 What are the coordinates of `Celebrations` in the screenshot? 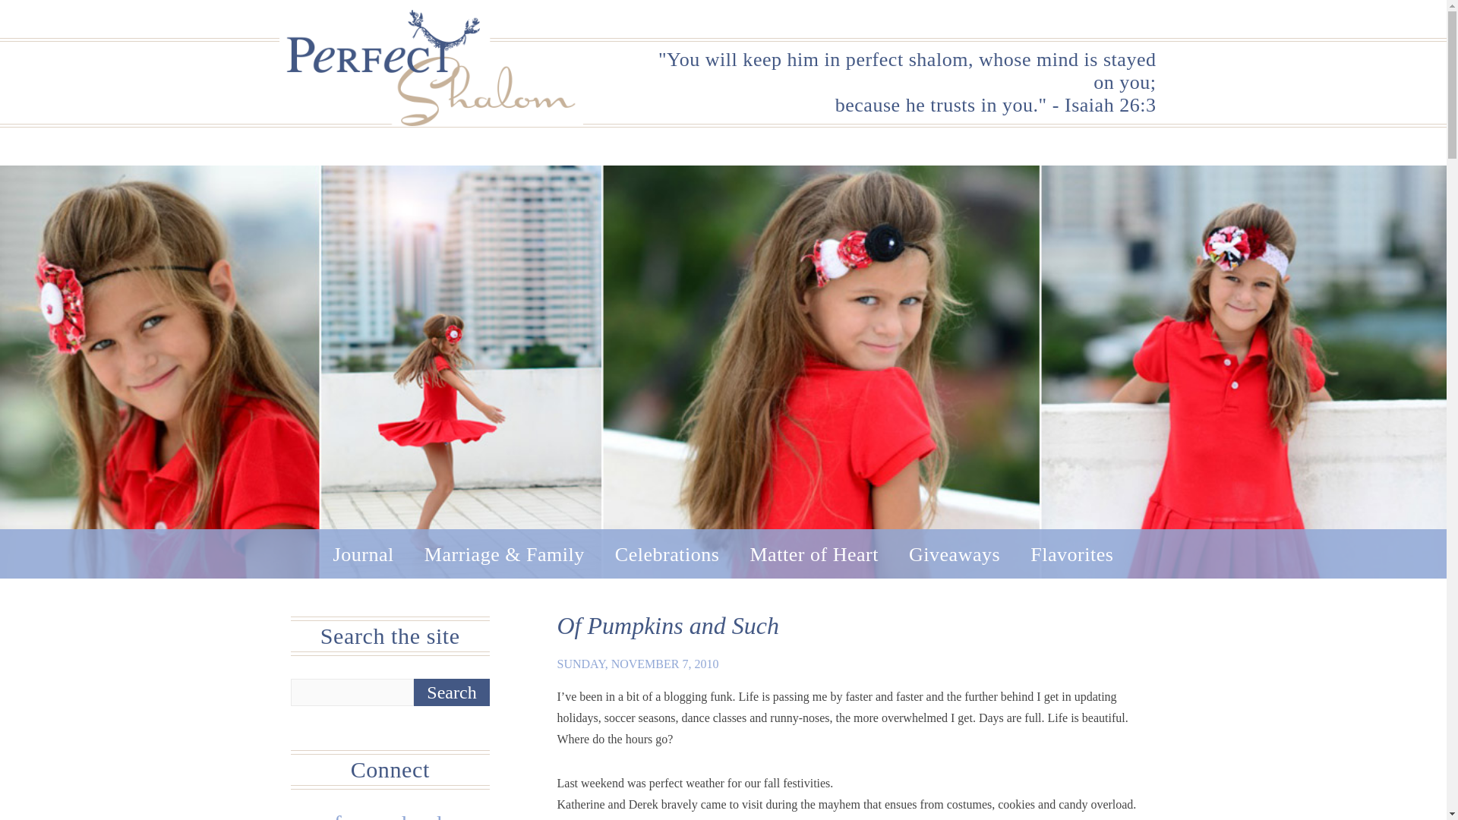 It's located at (667, 554).